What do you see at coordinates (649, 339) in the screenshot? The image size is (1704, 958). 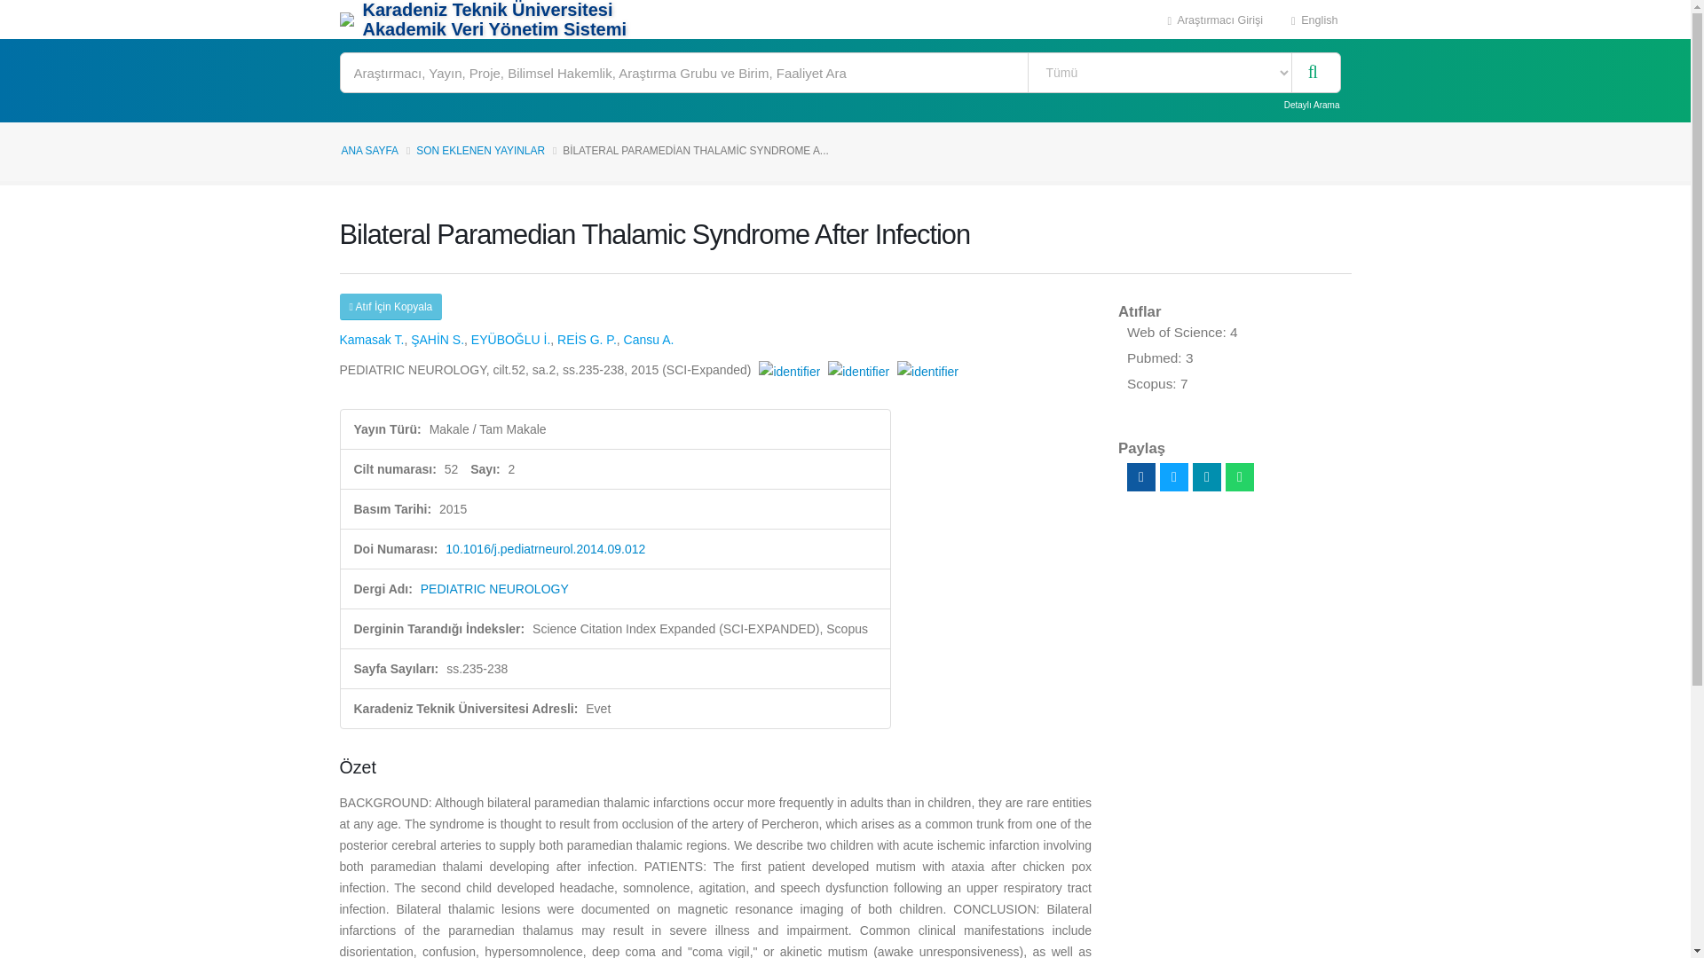 I see `Cansu A.` at bounding box center [649, 339].